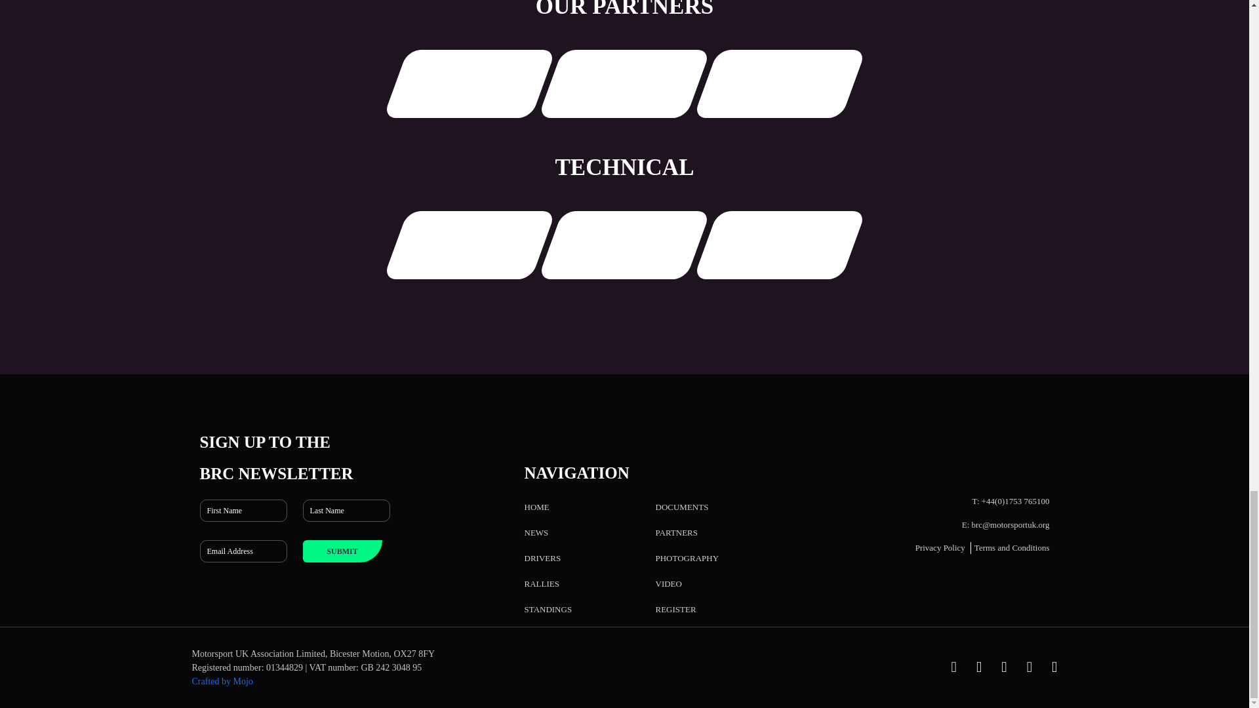 The height and width of the screenshot is (708, 1259). I want to click on PHOTOGRAPHY, so click(687, 557).